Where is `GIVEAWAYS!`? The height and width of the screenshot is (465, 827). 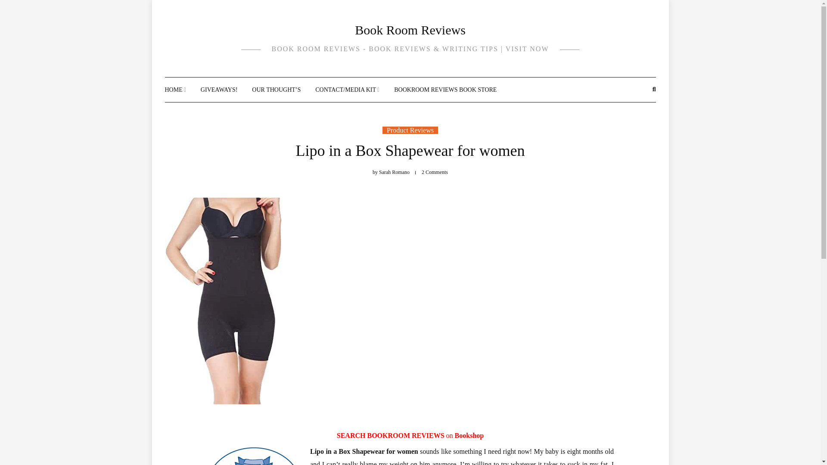 GIVEAWAYS! is located at coordinates (219, 90).